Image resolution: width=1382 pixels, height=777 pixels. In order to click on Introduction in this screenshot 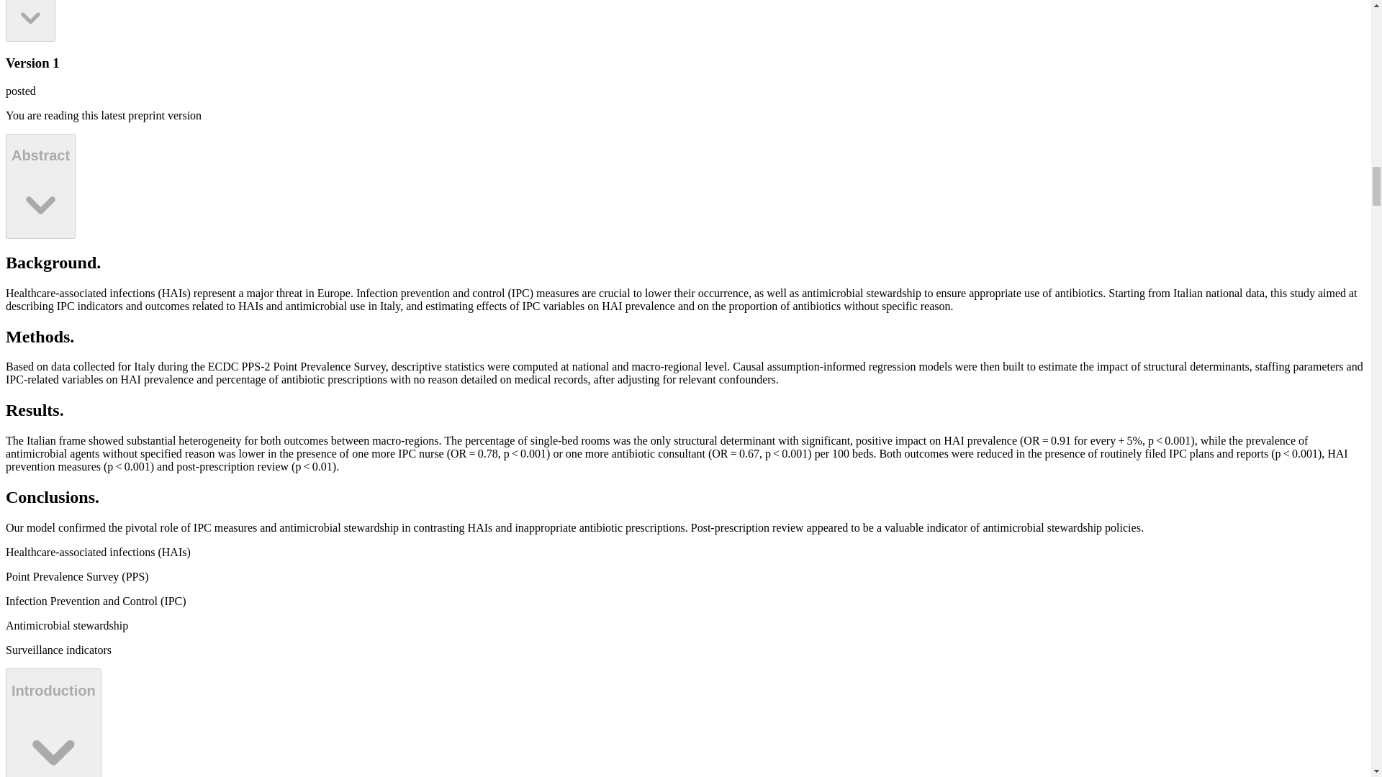, I will do `click(53, 722)`.